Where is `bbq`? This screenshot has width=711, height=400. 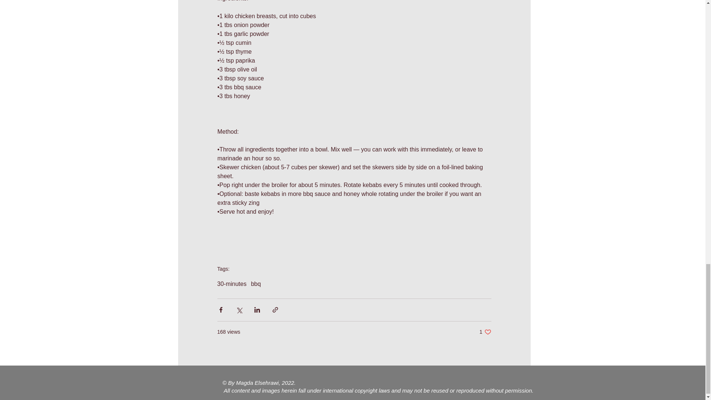 bbq is located at coordinates (485, 332).